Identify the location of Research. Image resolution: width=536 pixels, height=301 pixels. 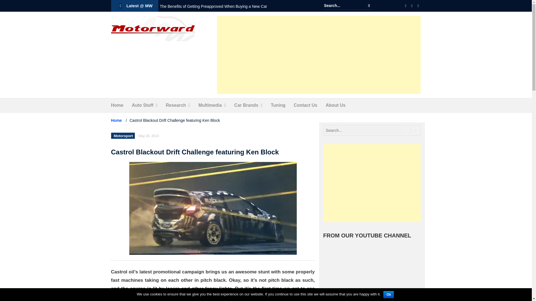
(176, 105).